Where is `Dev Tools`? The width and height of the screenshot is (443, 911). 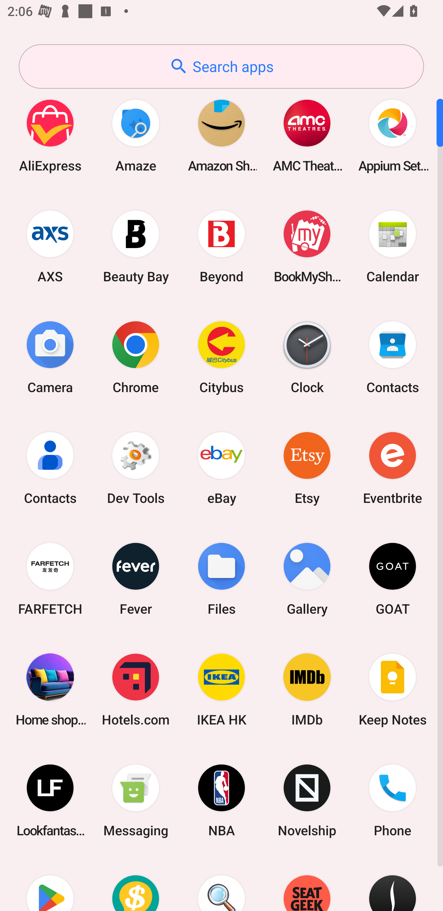 Dev Tools is located at coordinates (136, 468).